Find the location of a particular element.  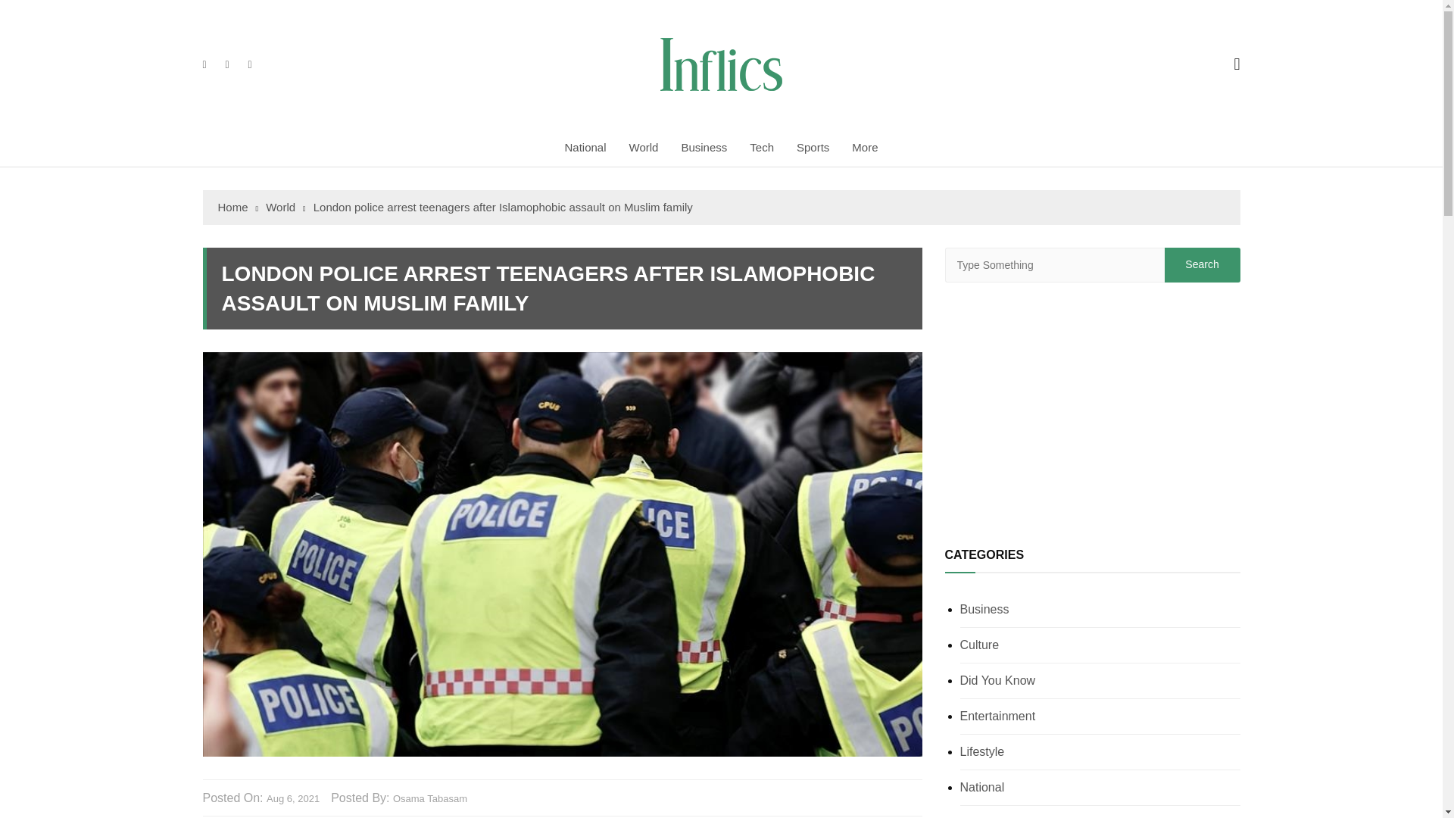

Home is located at coordinates (238, 208).